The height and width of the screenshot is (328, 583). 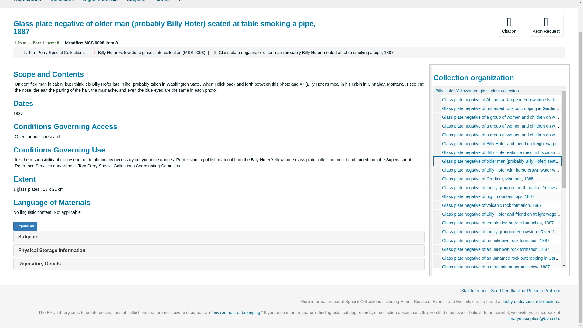 What do you see at coordinates (180, 3) in the screenshot?
I see `Search The Archives` at bounding box center [180, 3].